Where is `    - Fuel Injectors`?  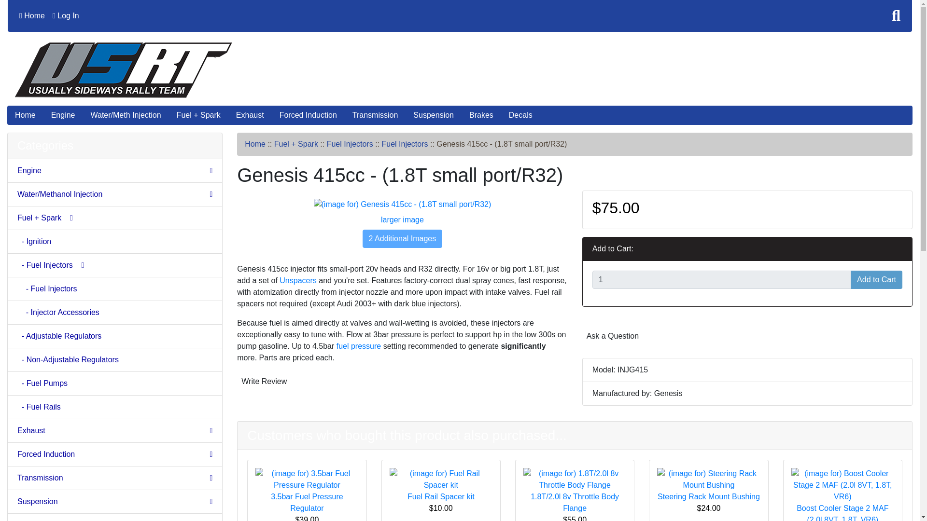
    - Fuel Injectors is located at coordinates (115, 289).